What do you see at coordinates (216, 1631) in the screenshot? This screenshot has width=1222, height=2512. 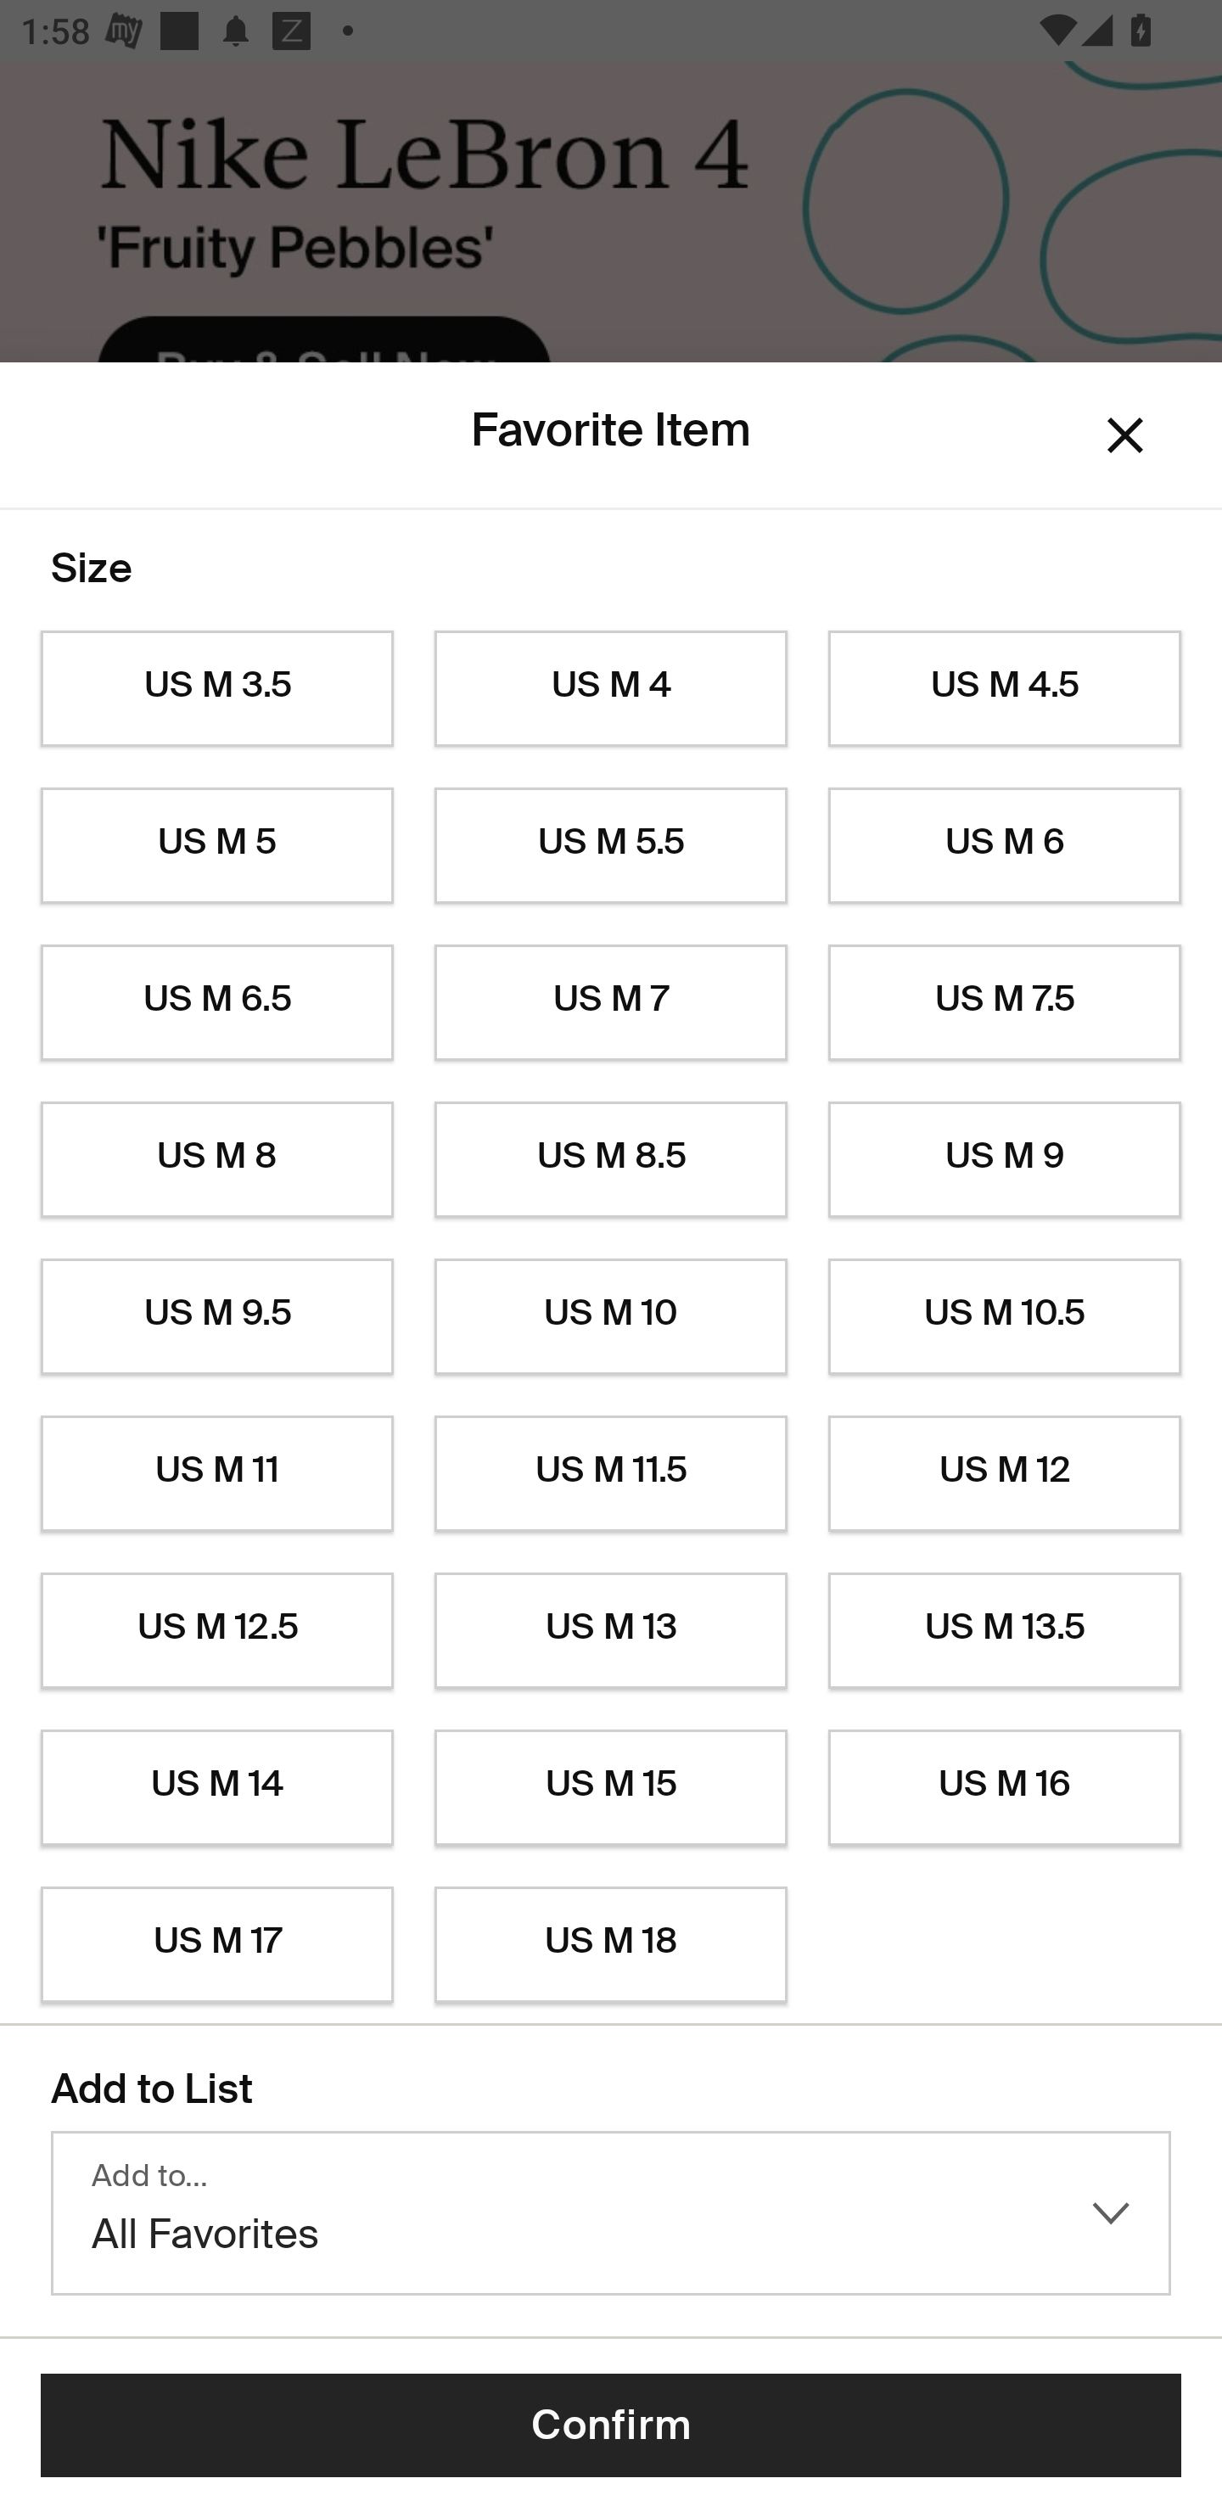 I see `US M 12.5` at bounding box center [216, 1631].